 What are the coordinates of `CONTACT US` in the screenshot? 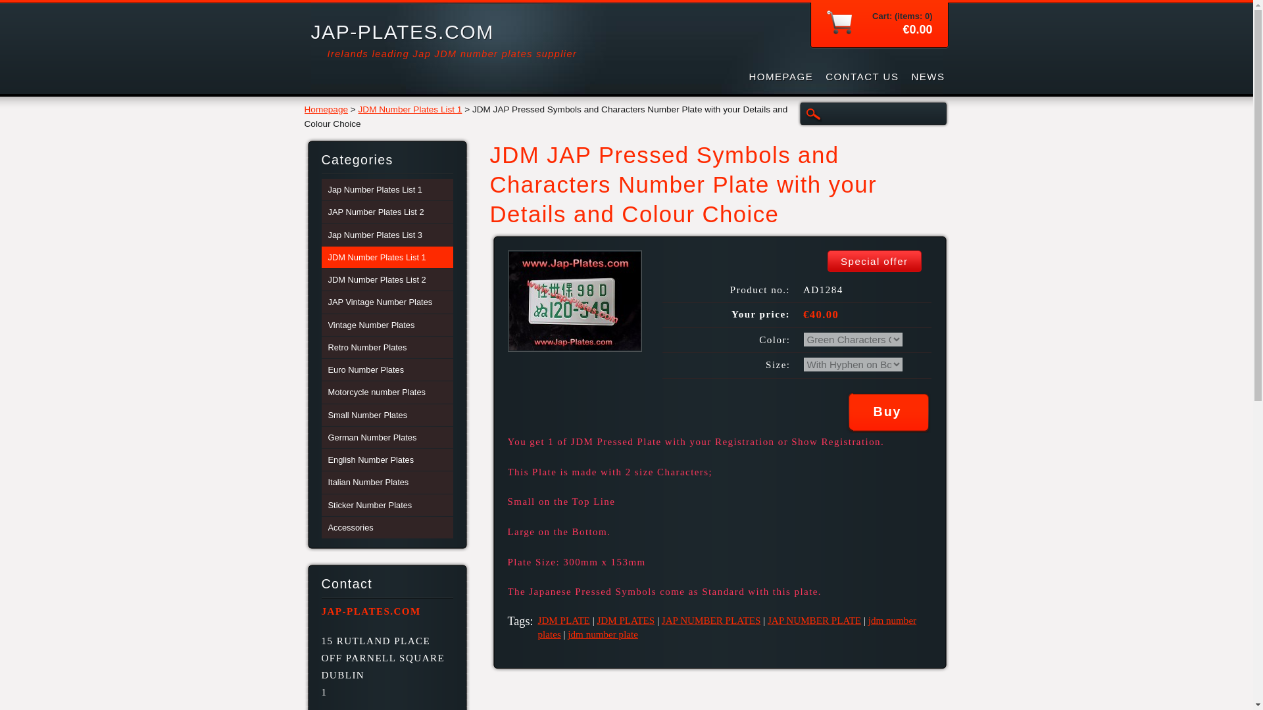 It's located at (862, 76).